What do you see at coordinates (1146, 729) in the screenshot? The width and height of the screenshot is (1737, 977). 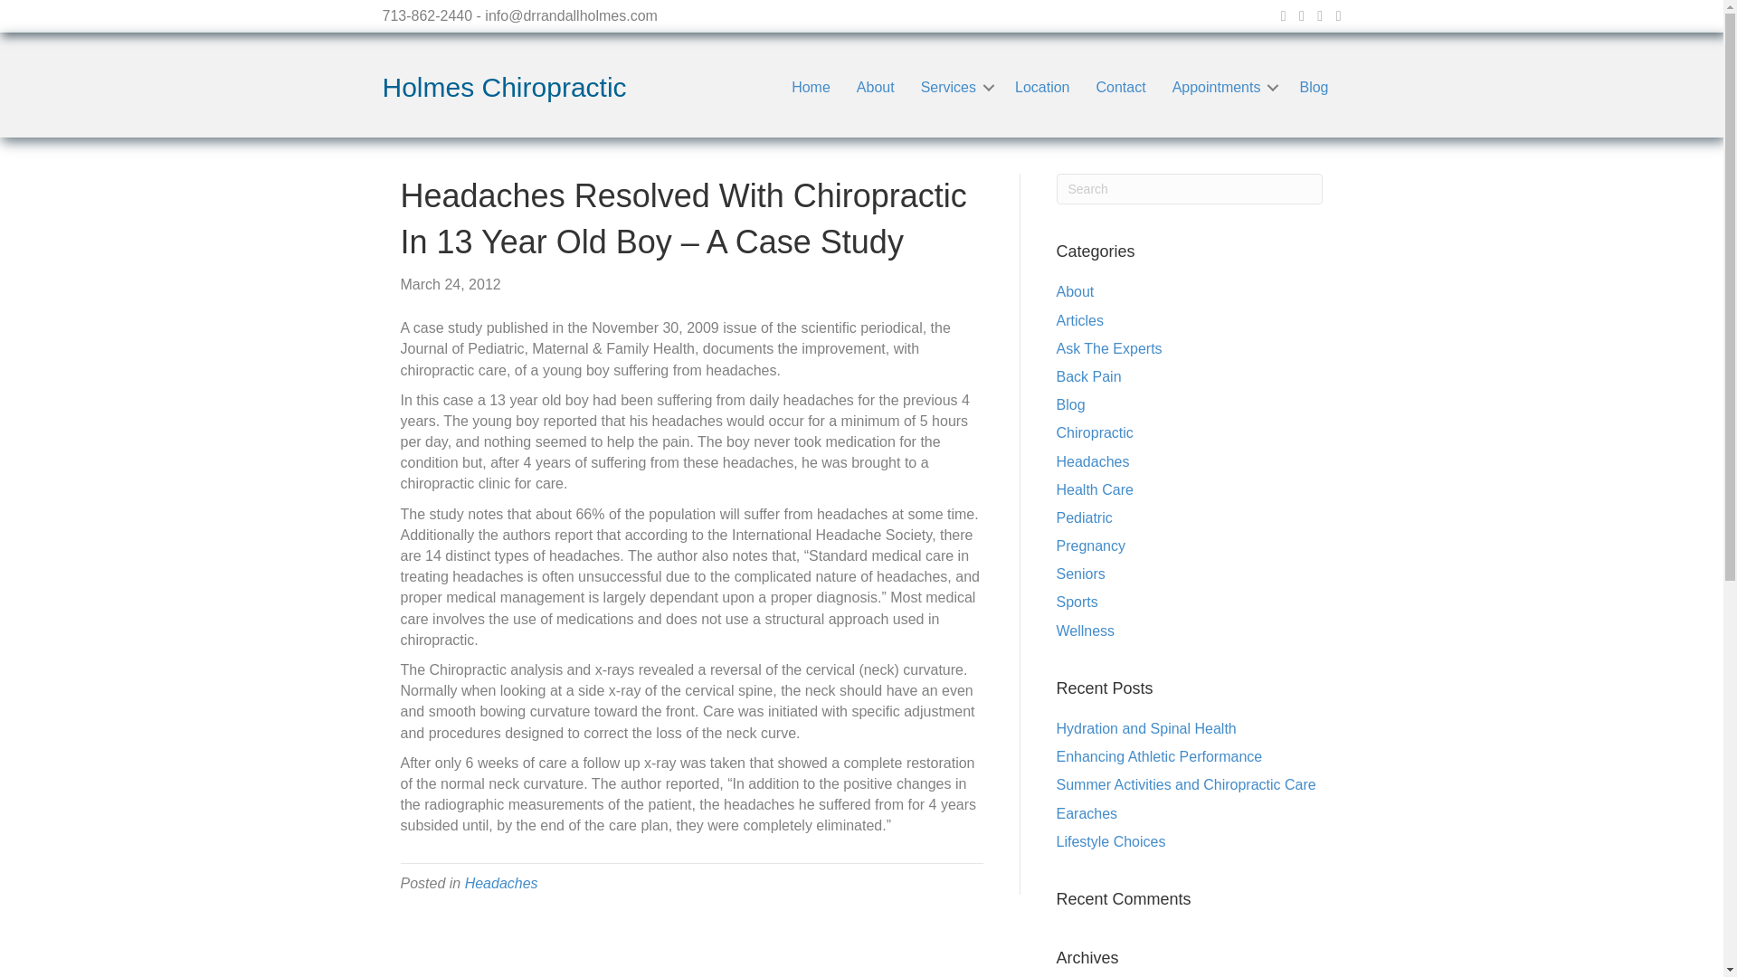 I see `Hydration and Spinal Health` at bounding box center [1146, 729].